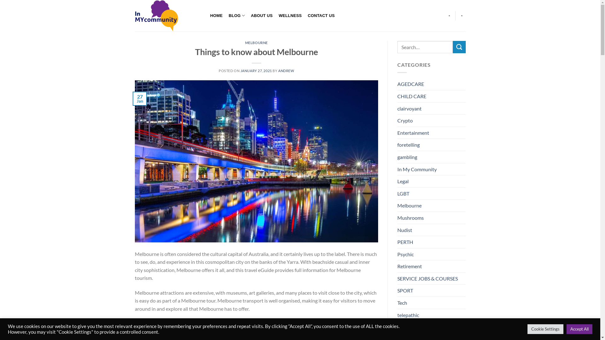  What do you see at coordinates (262, 16) in the screenshot?
I see `ABOUT US` at bounding box center [262, 16].